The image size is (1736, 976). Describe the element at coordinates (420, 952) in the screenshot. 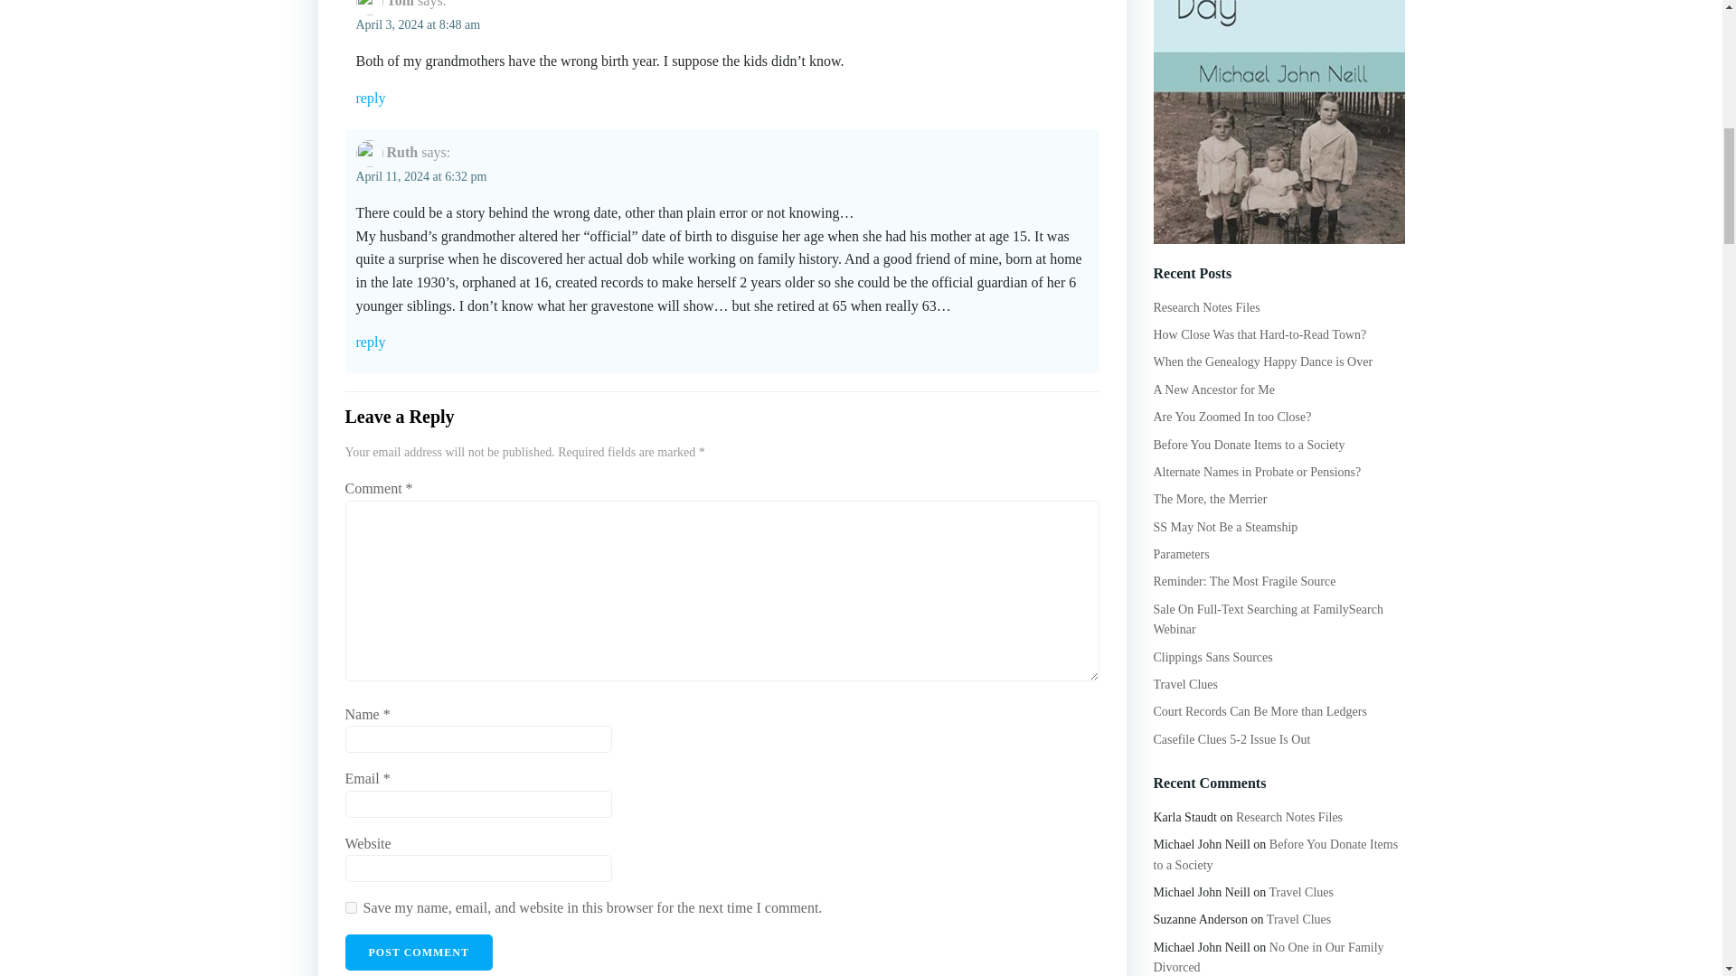

I see `Post Comment` at that location.